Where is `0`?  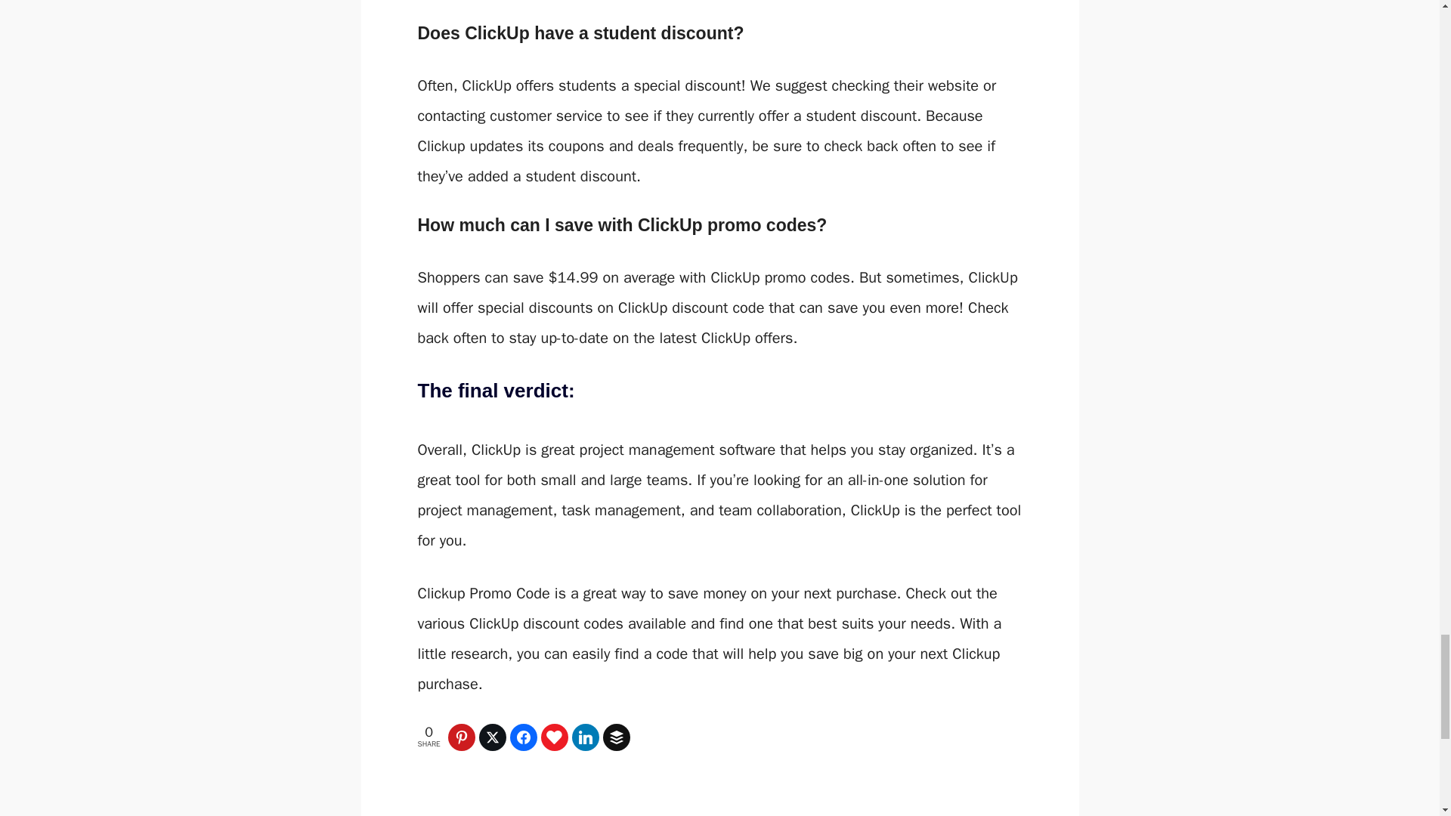
0 is located at coordinates (556, 737).